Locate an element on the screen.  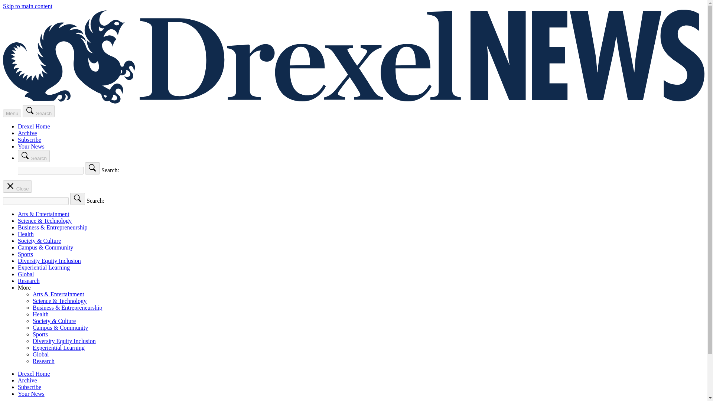
Your News is located at coordinates (31, 146).